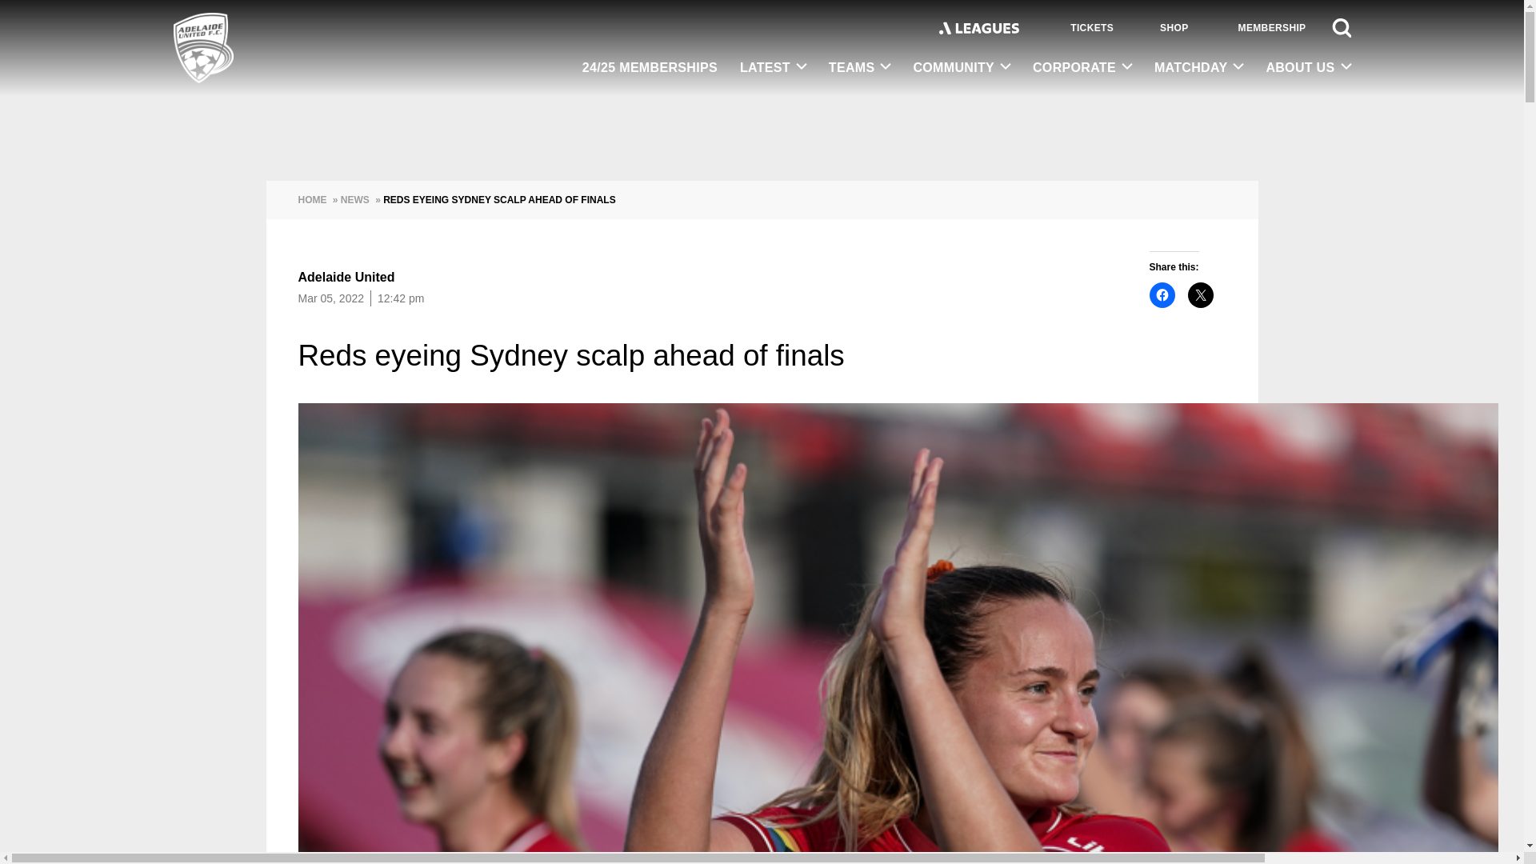 The image size is (1536, 864). I want to click on TEAMS, so click(859, 68).